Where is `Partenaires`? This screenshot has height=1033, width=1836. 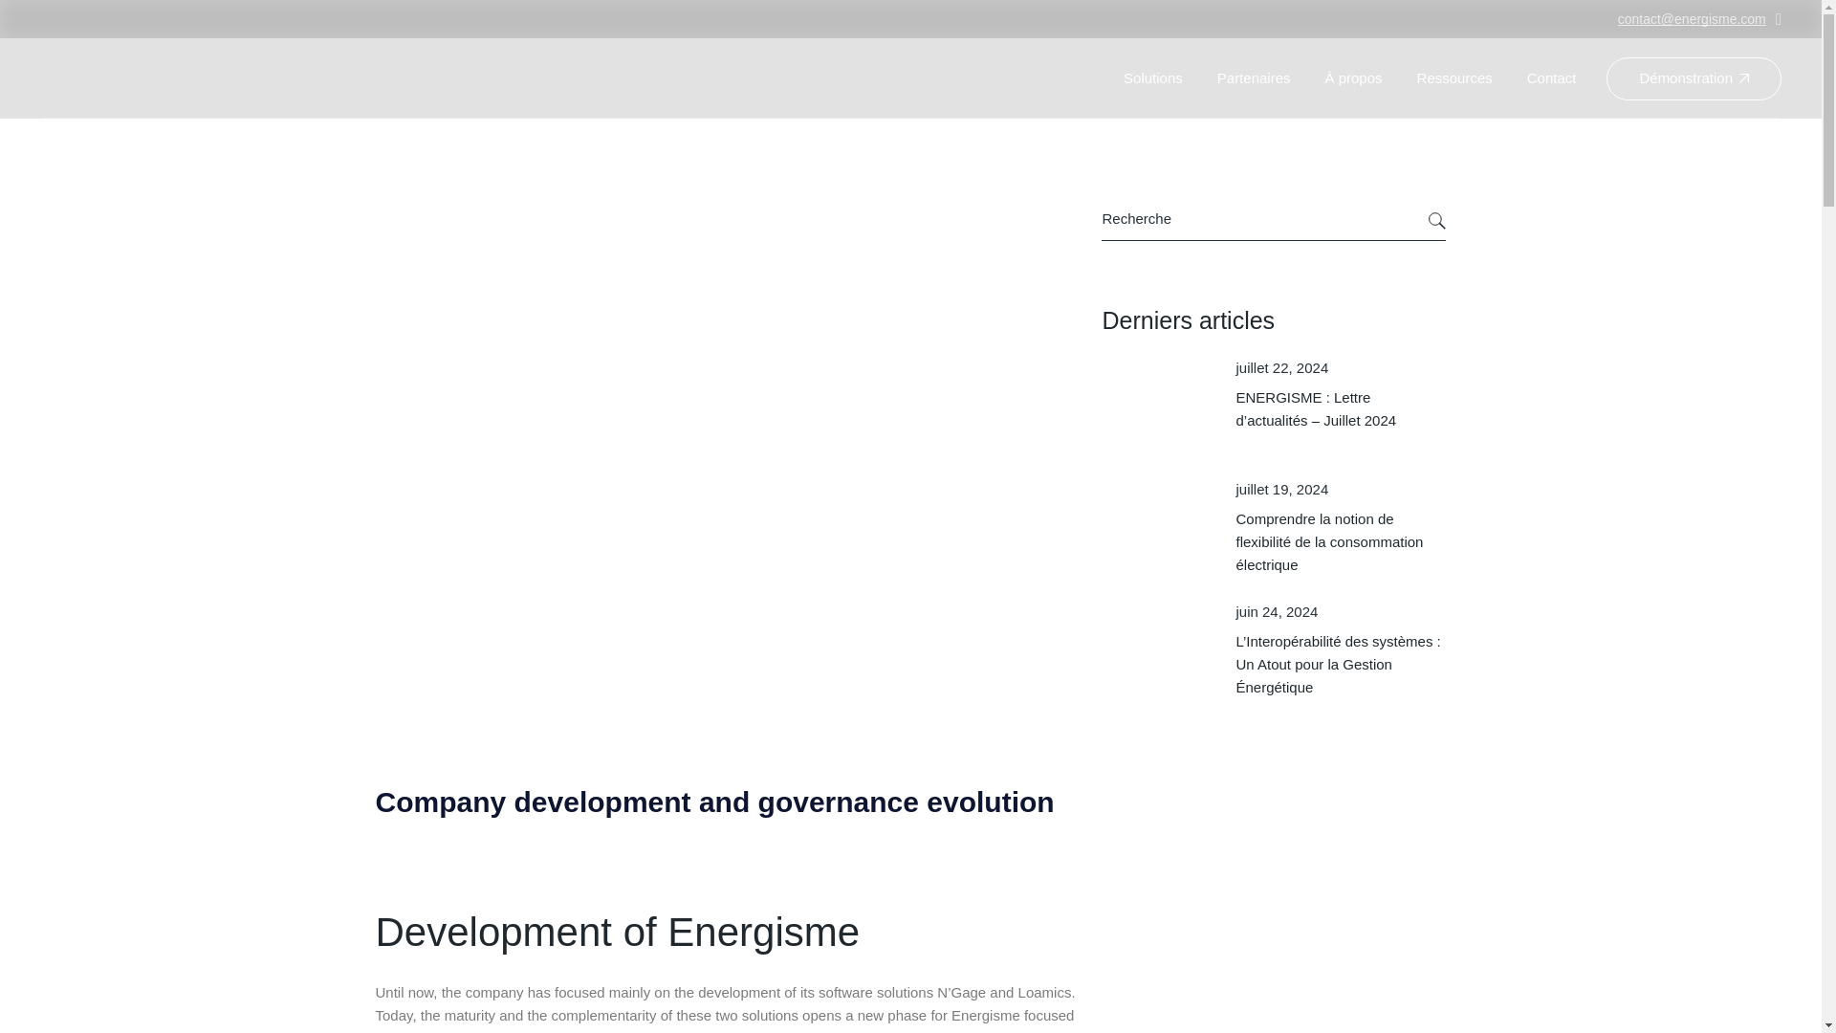
Partenaires is located at coordinates (1253, 78).